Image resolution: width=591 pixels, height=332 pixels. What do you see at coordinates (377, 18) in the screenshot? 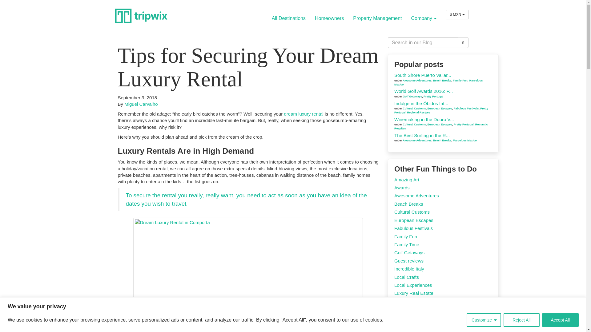
I see `Property Management` at bounding box center [377, 18].